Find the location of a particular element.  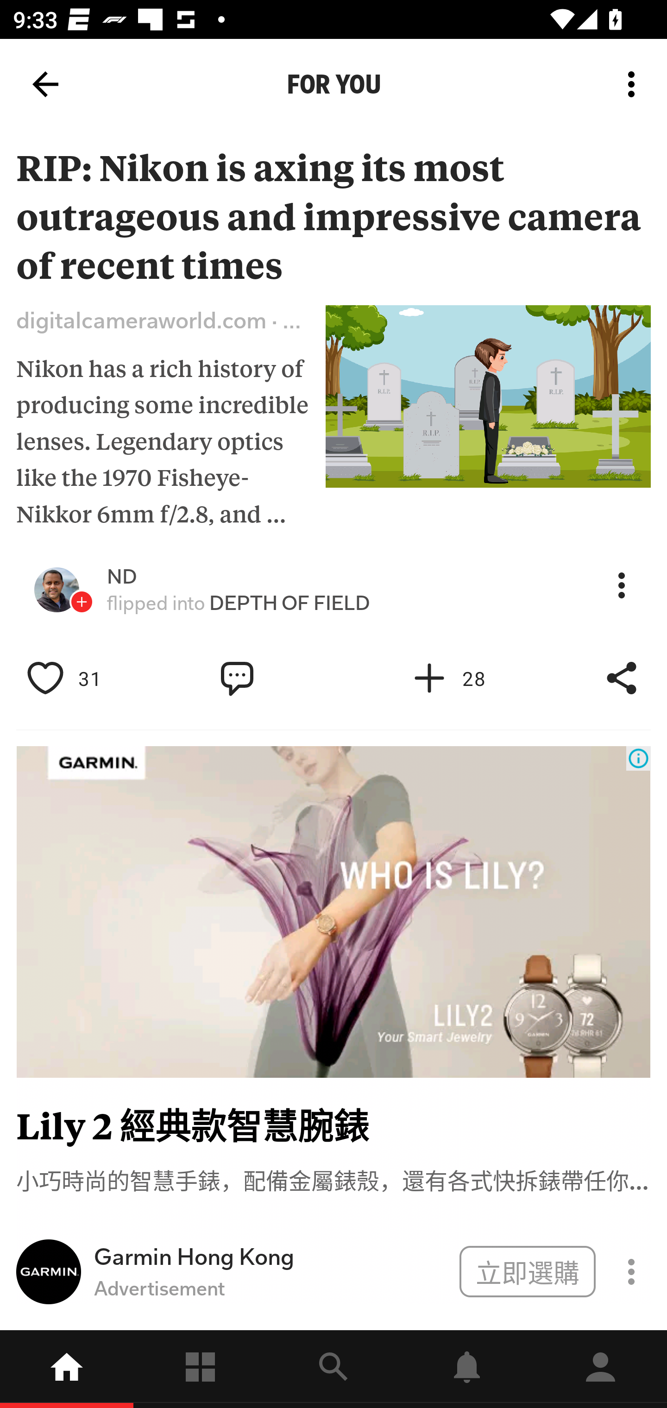

Like 31 is located at coordinates (84, 679).